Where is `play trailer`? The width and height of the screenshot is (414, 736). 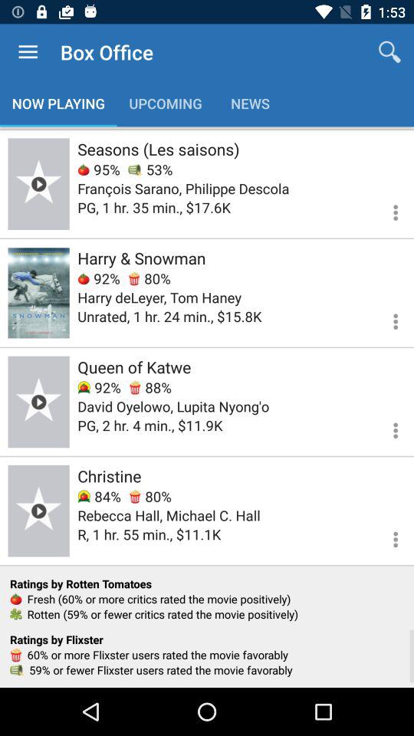
play trailer is located at coordinates (38, 402).